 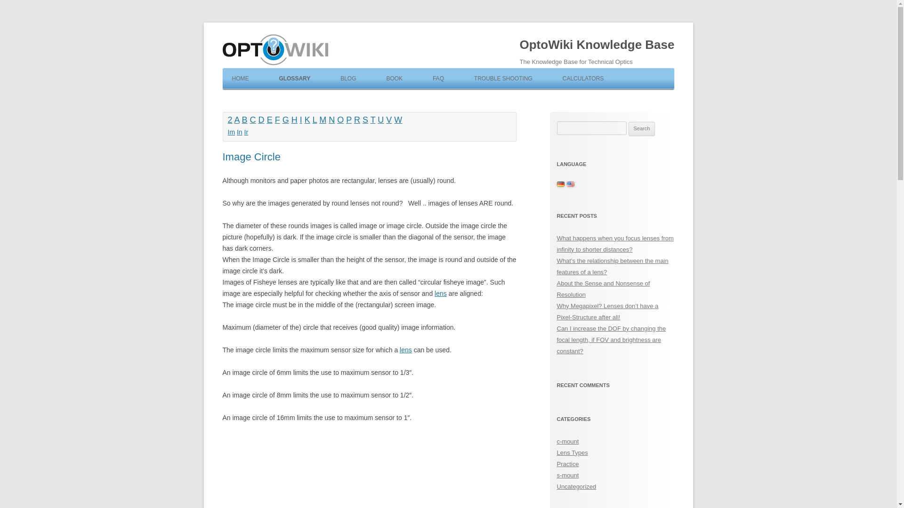 What do you see at coordinates (424, 99) in the screenshot?
I see `CHAPTER 01: INTRODUCTION` at bounding box center [424, 99].